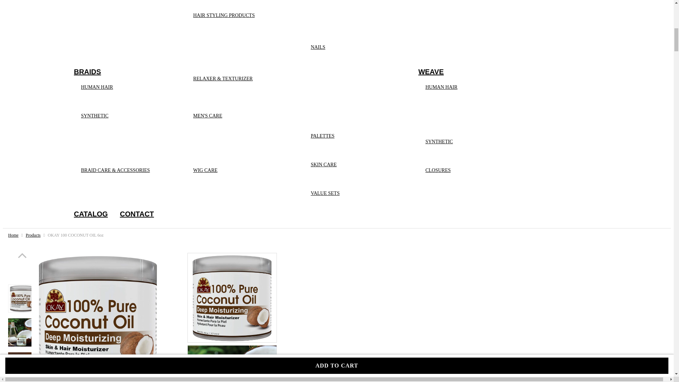  I want to click on PRE-STRETCHED BRAIDS, so click(127, 147).